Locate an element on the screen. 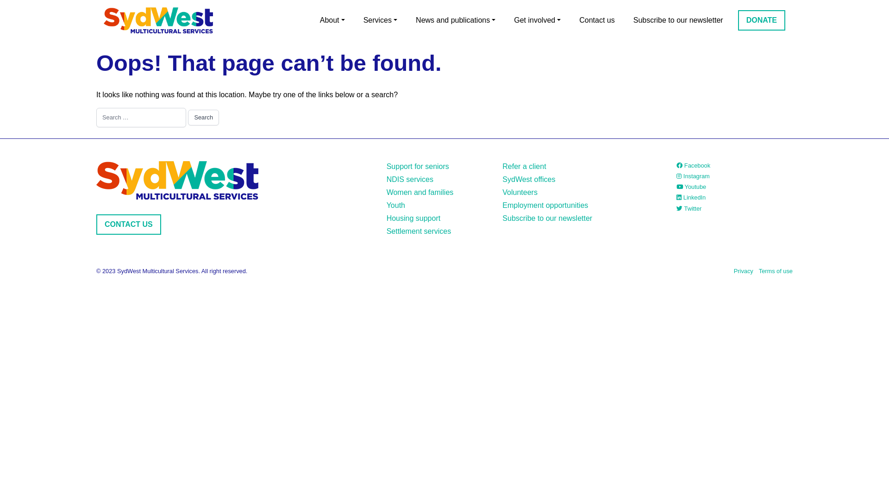 This screenshot has width=889, height=500. Terms of use is located at coordinates (776, 271).